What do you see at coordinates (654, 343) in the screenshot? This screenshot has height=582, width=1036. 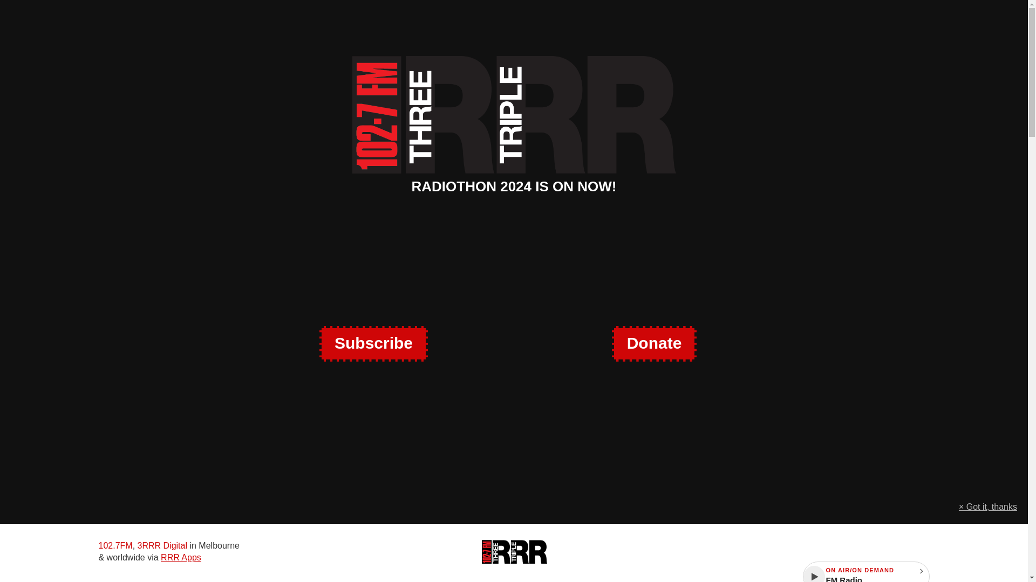 I see `Donate` at bounding box center [654, 343].